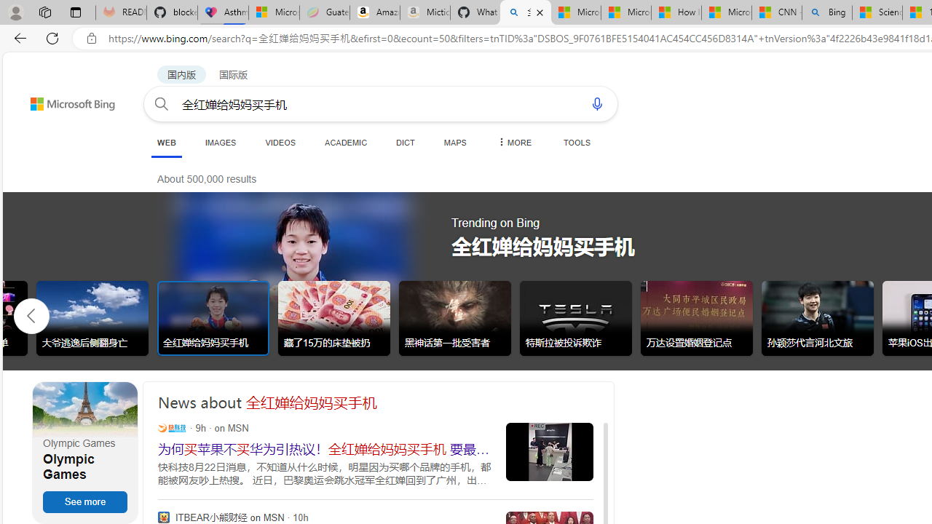  Describe the element at coordinates (32, 314) in the screenshot. I see `Click to scroll left` at that location.